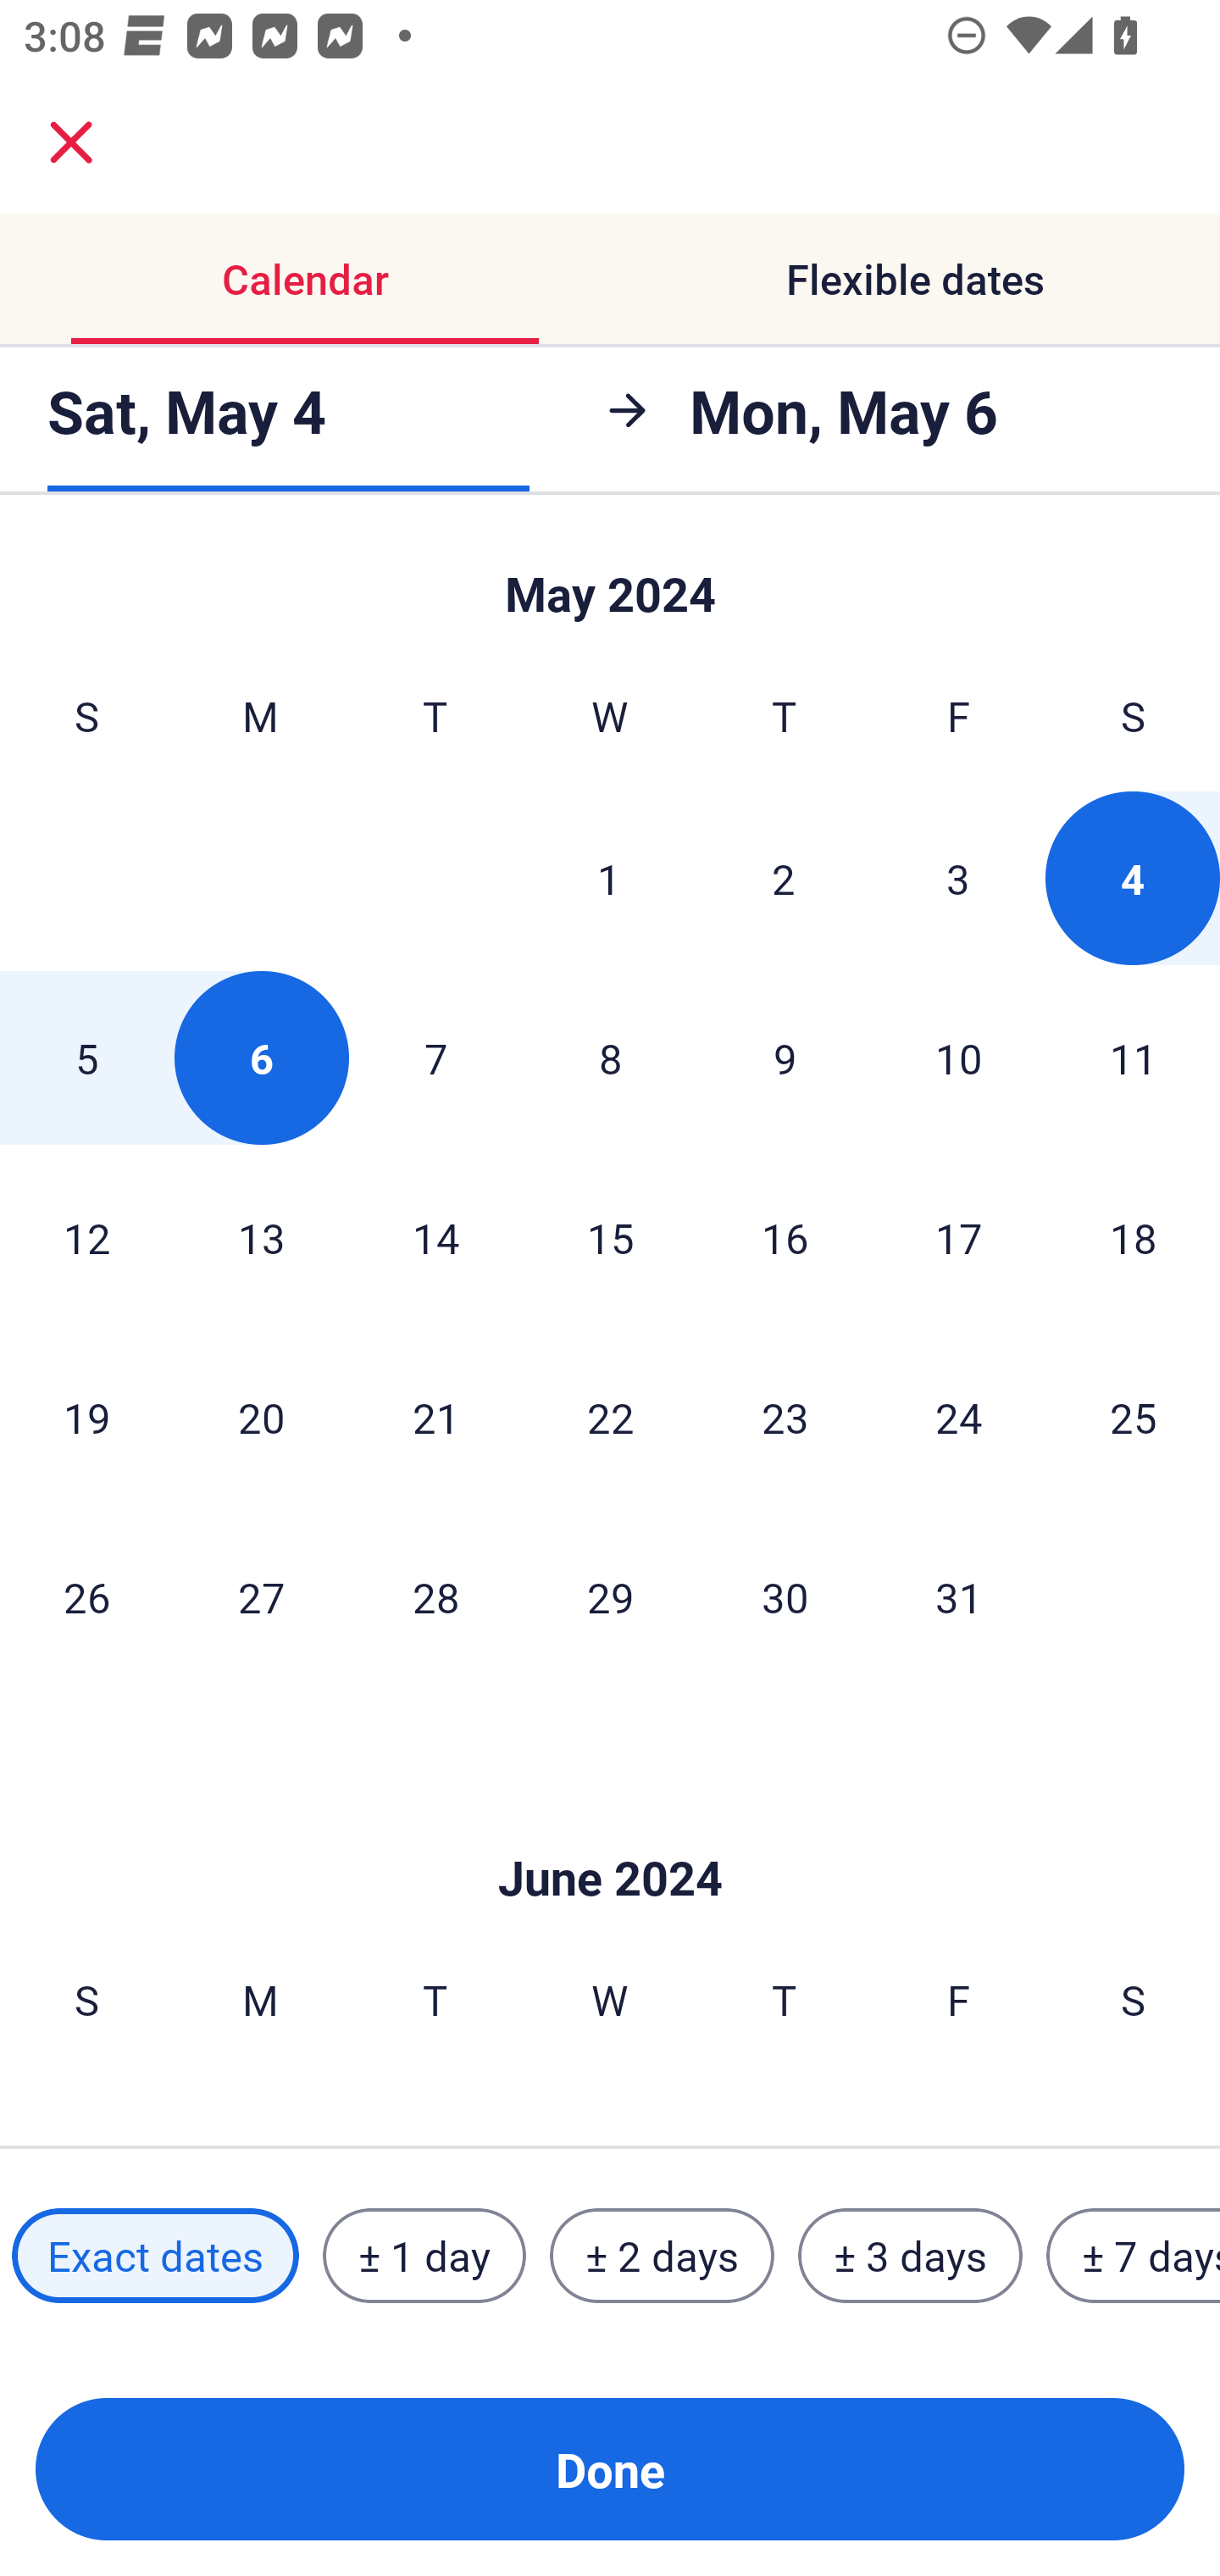 This screenshot has width=1220, height=2576. What do you see at coordinates (784, 878) in the screenshot?
I see `2 Thursday, May 2, 2024` at bounding box center [784, 878].